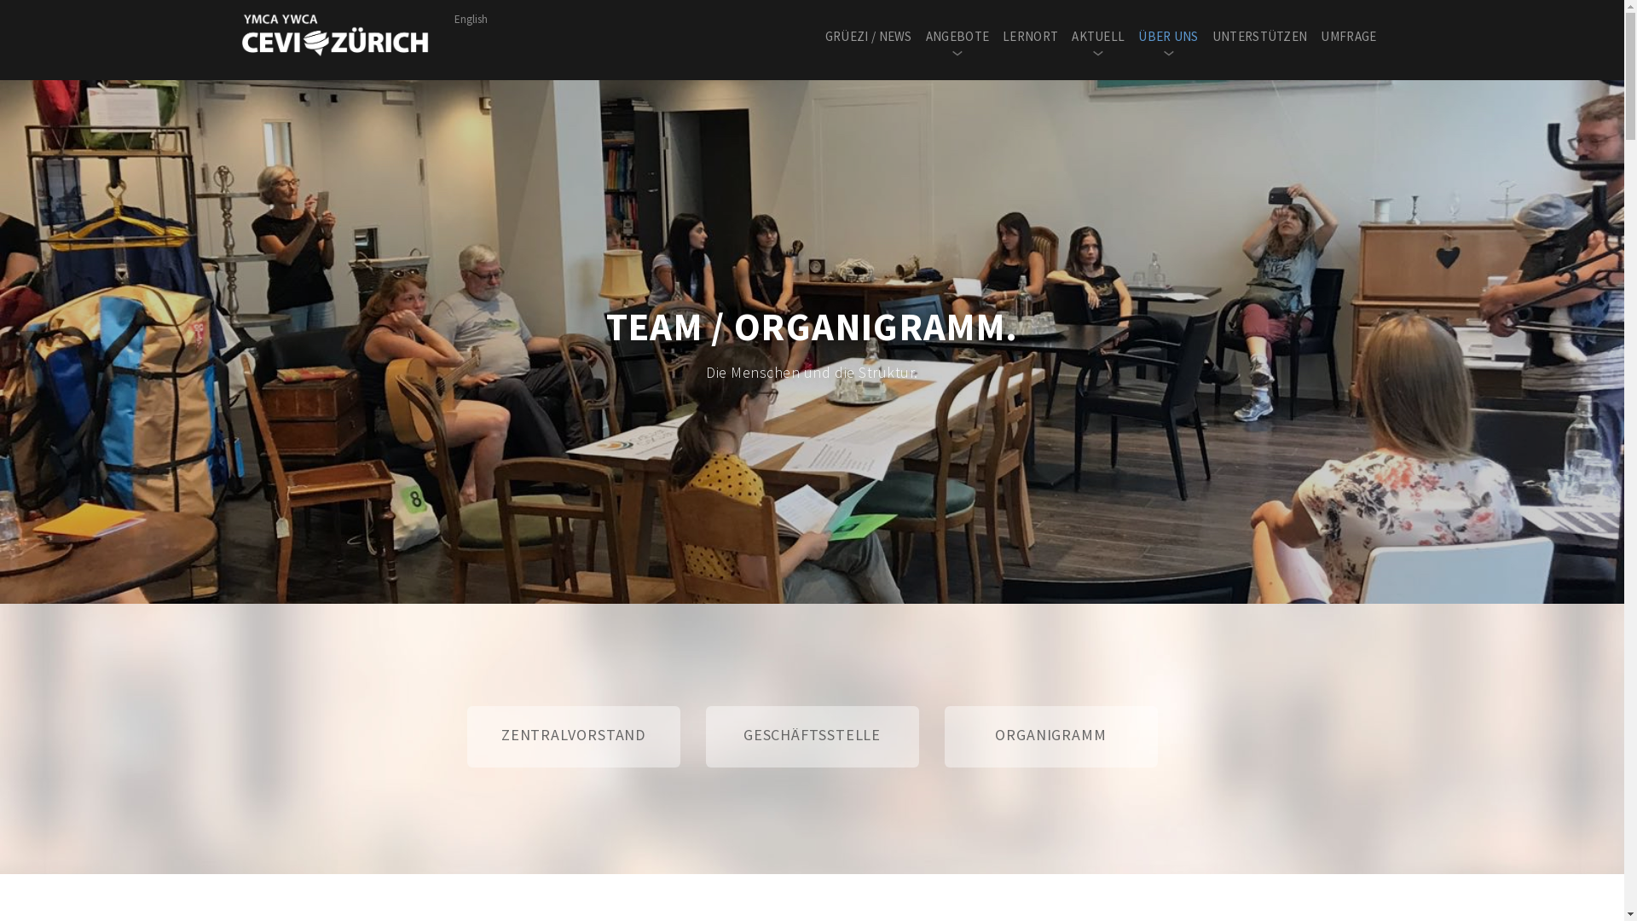 This screenshot has width=1637, height=921. Describe the element at coordinates (574, 737) in the screenshot. I see `ZENTRALVORSTAND` at that location.